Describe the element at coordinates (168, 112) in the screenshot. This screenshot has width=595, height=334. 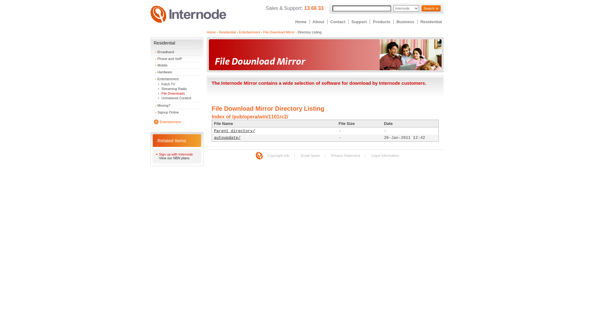
I see `Signup Online` at that location.